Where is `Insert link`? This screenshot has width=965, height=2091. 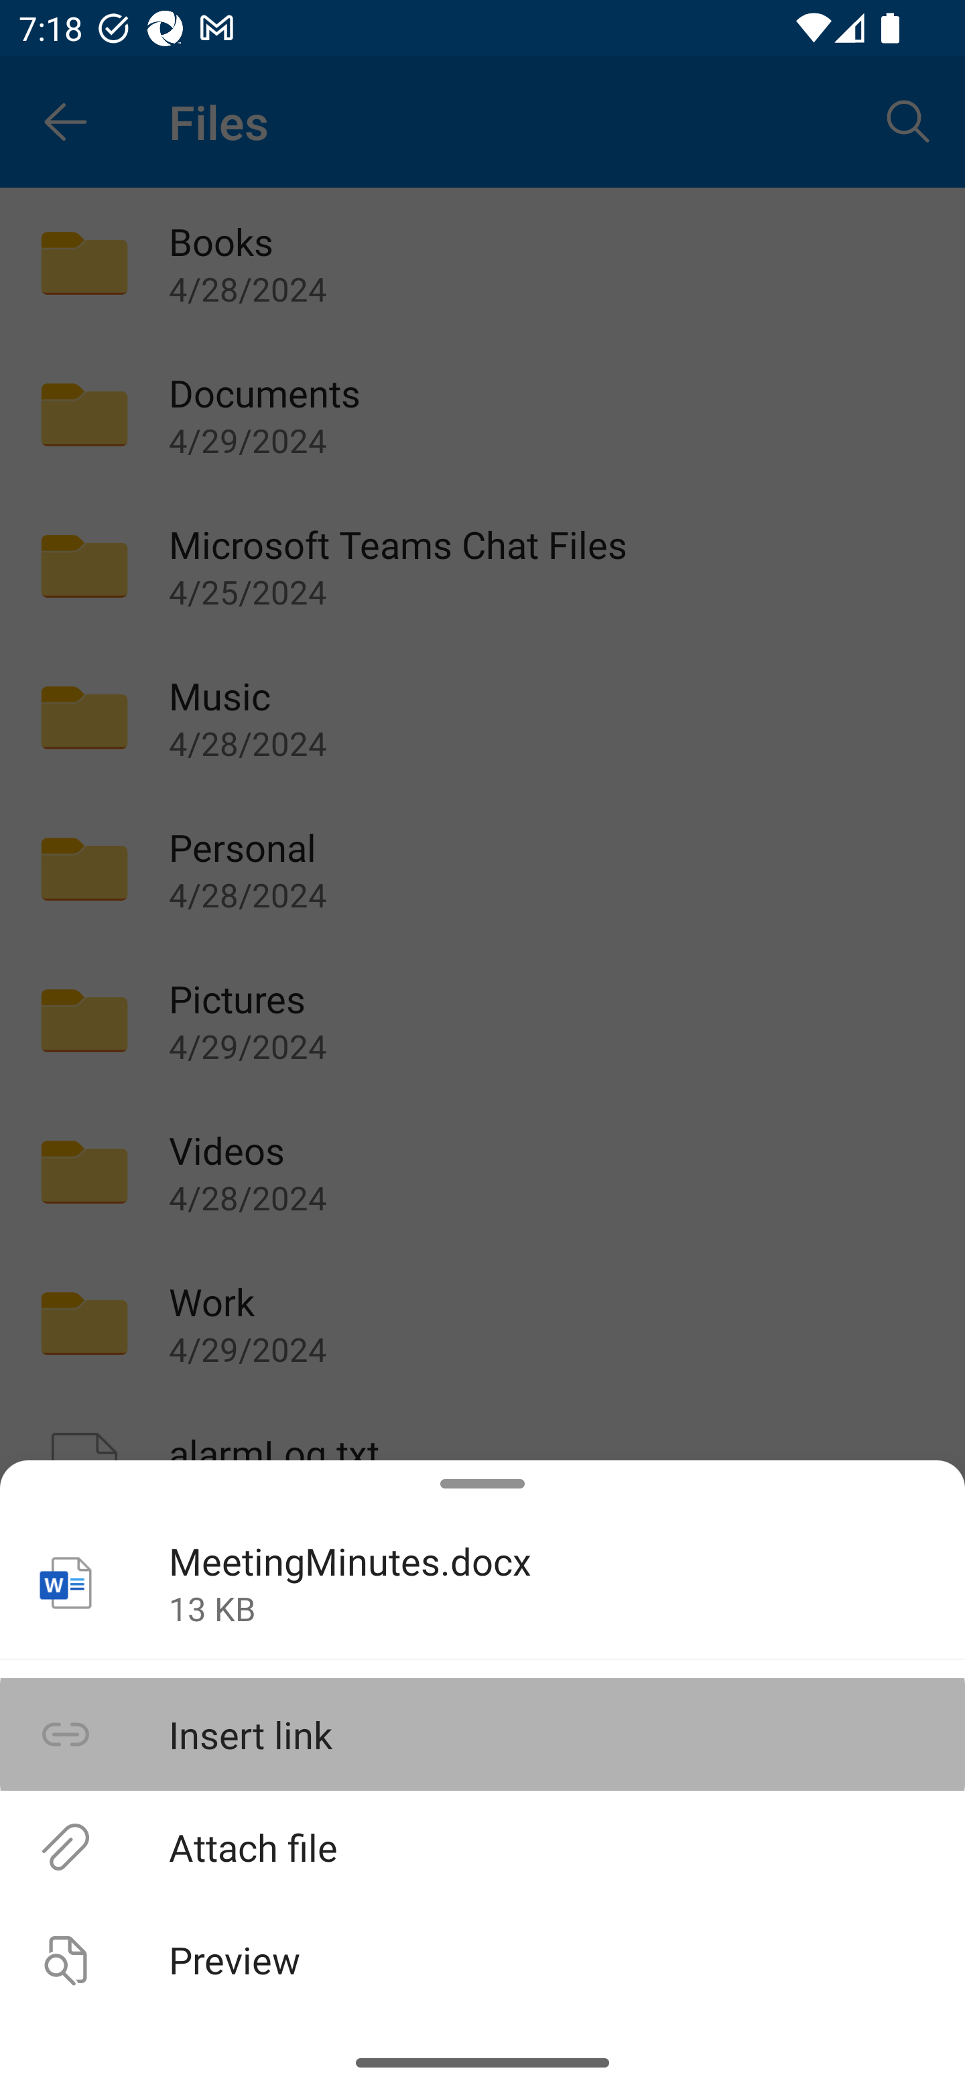 Insert link is located at coordinates (482, 1734).